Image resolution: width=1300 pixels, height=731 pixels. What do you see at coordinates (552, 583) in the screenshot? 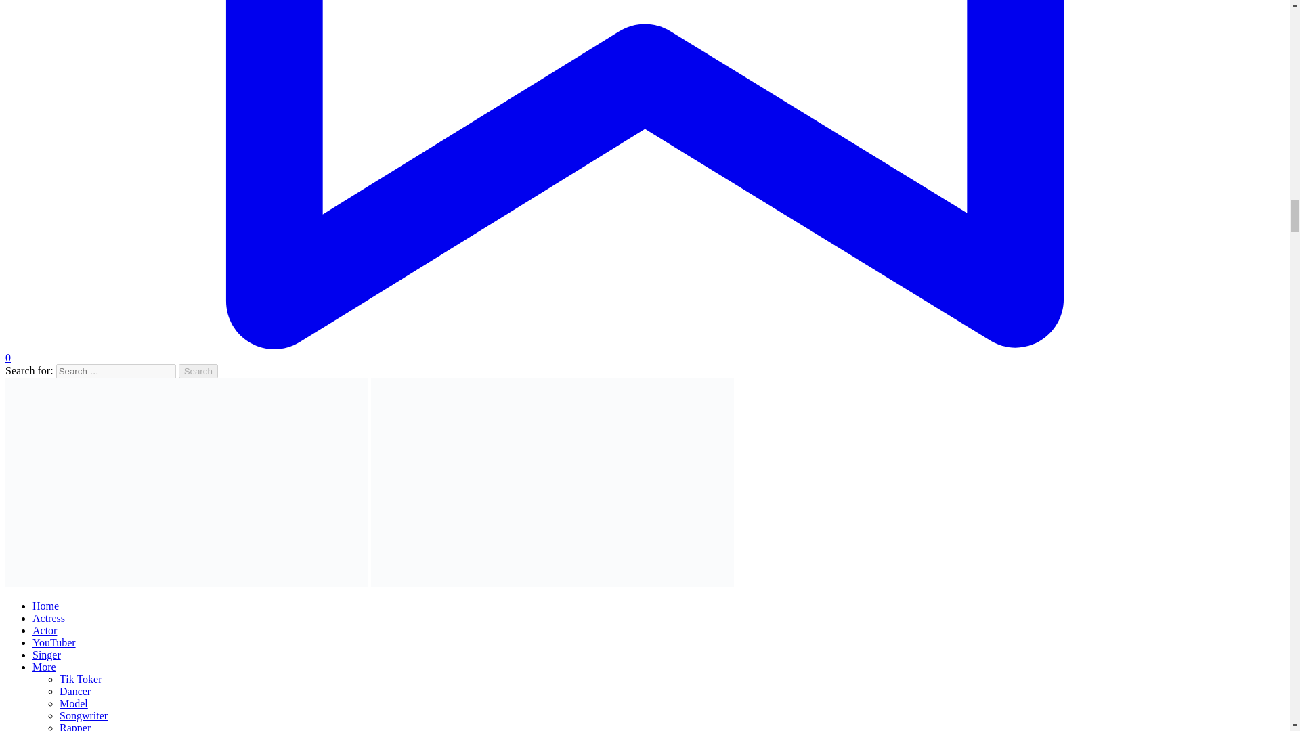
I see `Famed Faces` at bounding box center [552, 583].